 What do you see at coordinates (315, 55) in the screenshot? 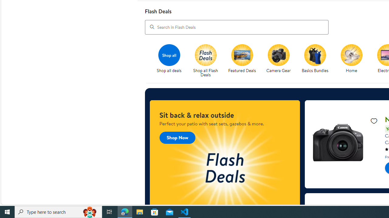
I see `Basics Bundles` at bounding box center [315, 55].